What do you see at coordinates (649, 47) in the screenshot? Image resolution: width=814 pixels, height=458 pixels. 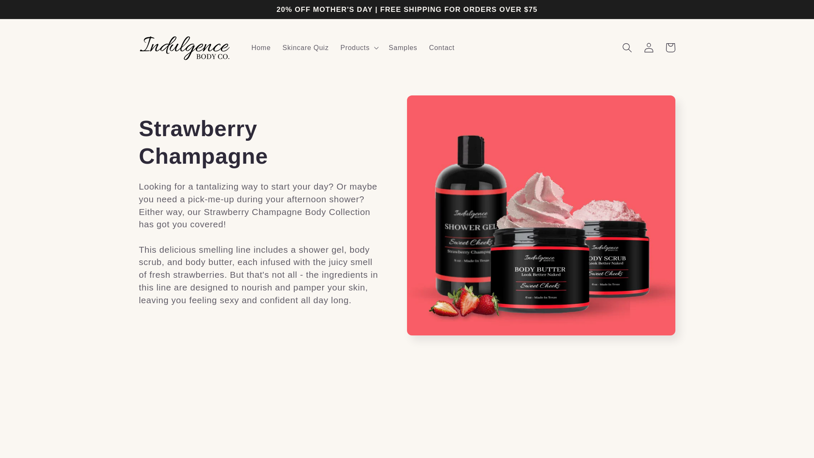 I see `Log in` at bounding box center [649, 47].